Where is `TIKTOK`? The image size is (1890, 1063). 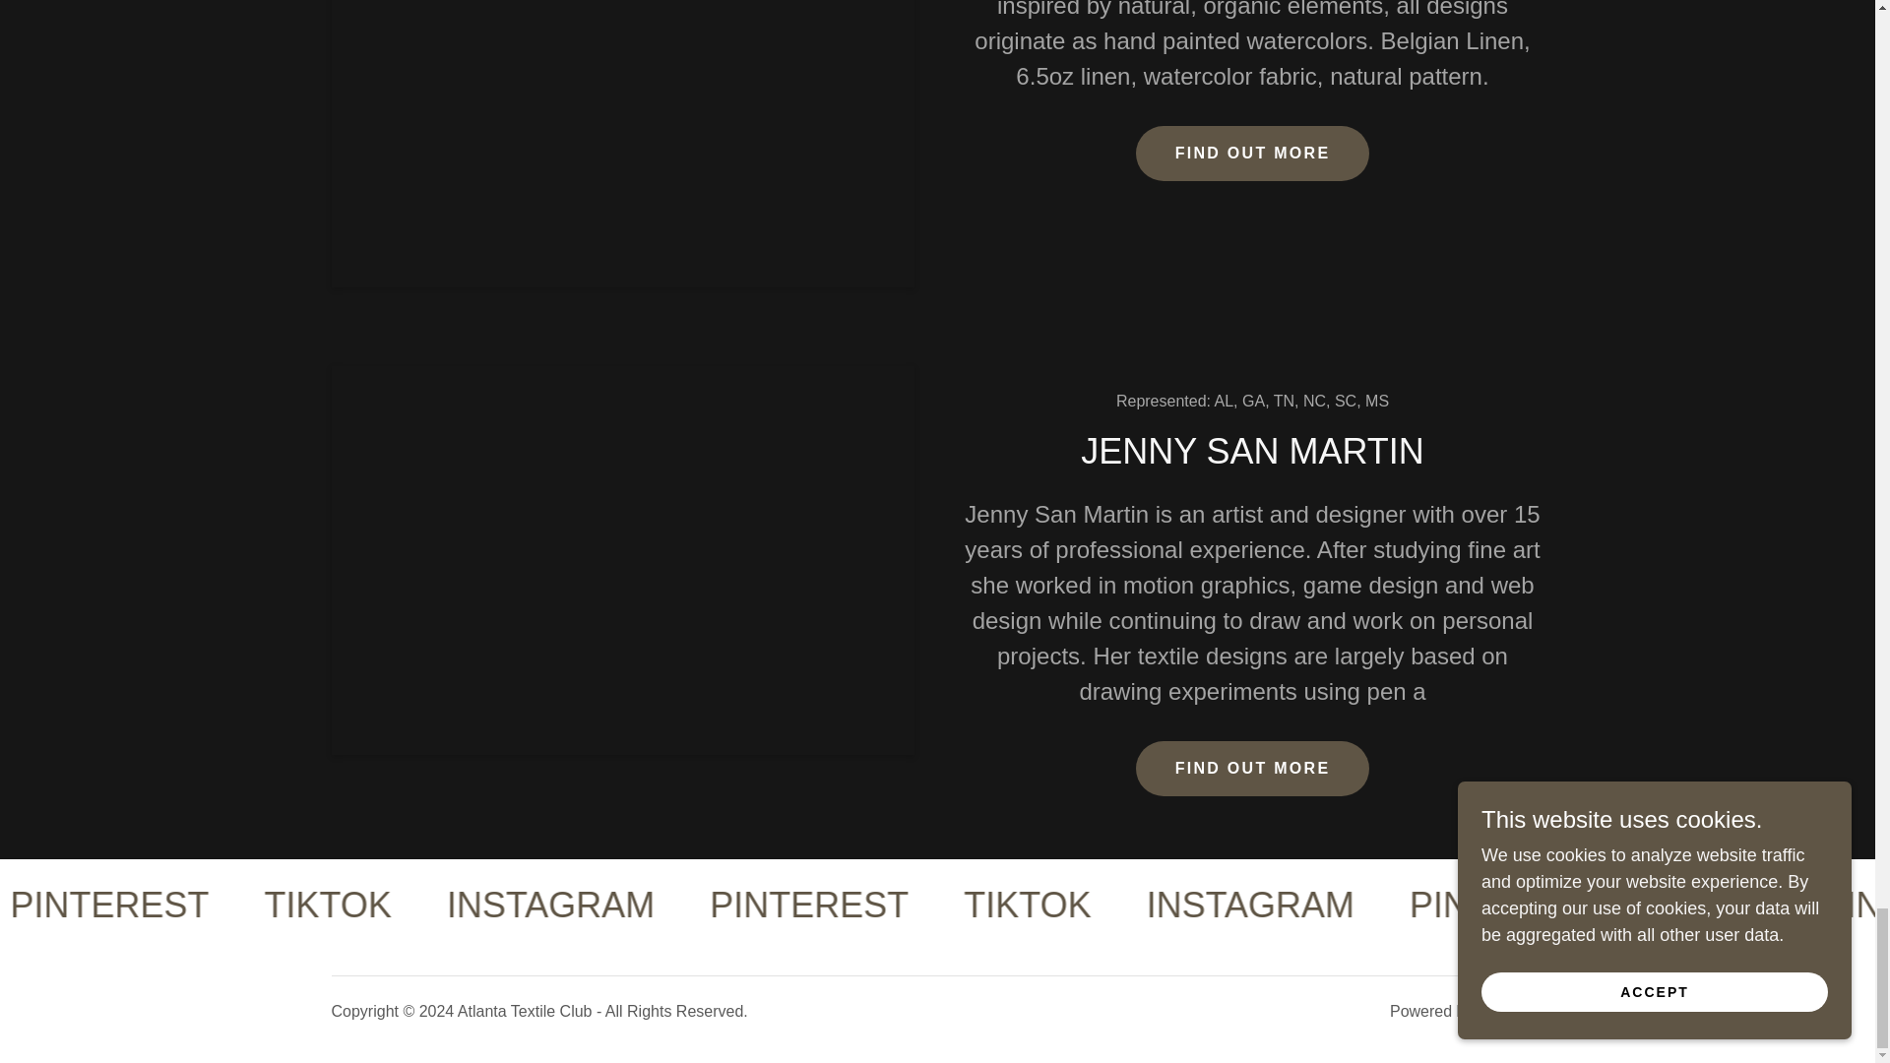
TIKTOK is located at coordinates (526, 905).